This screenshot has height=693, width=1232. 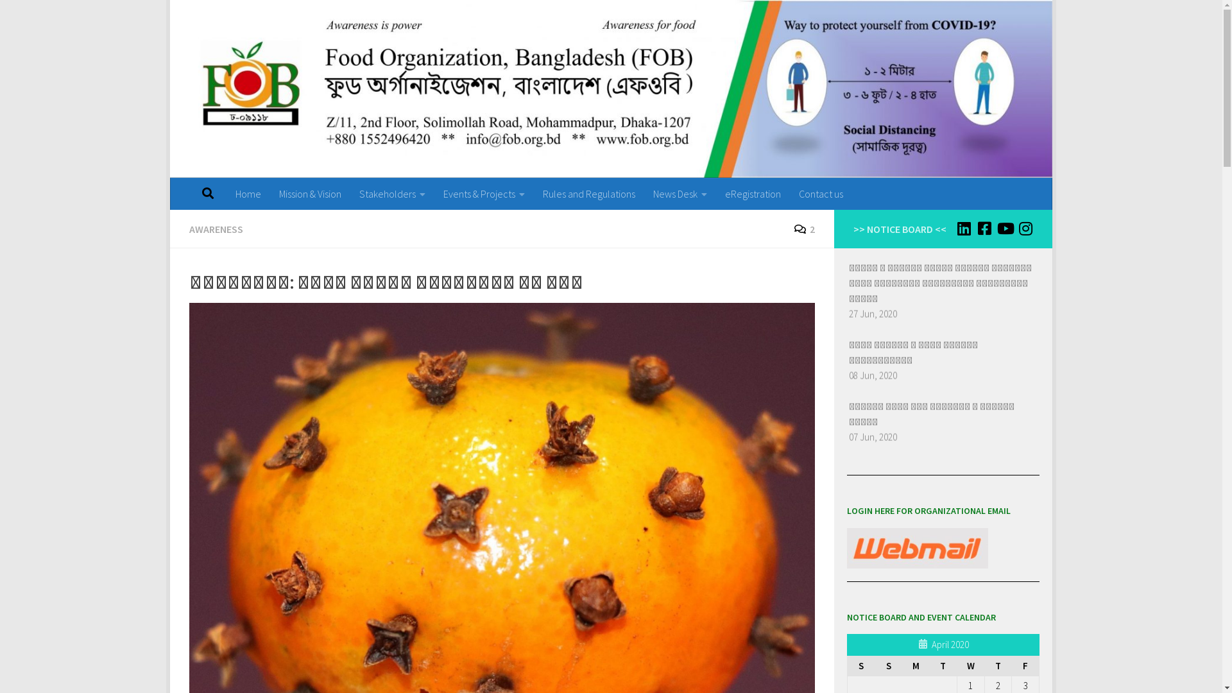 I want to click on Events & Projects, so click(x=484, y=194).